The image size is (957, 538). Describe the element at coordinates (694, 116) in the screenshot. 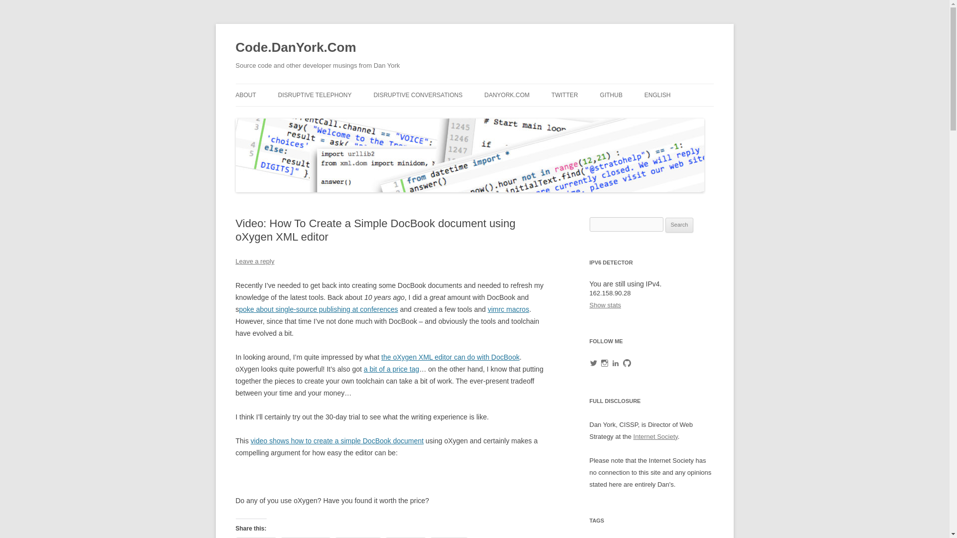

I see `ENGLISH` at that location.